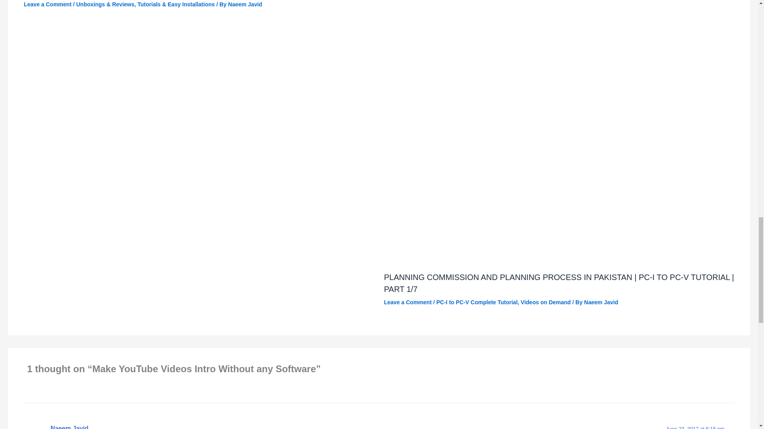  I want to click on Naeem Javid, so click(245, 4).